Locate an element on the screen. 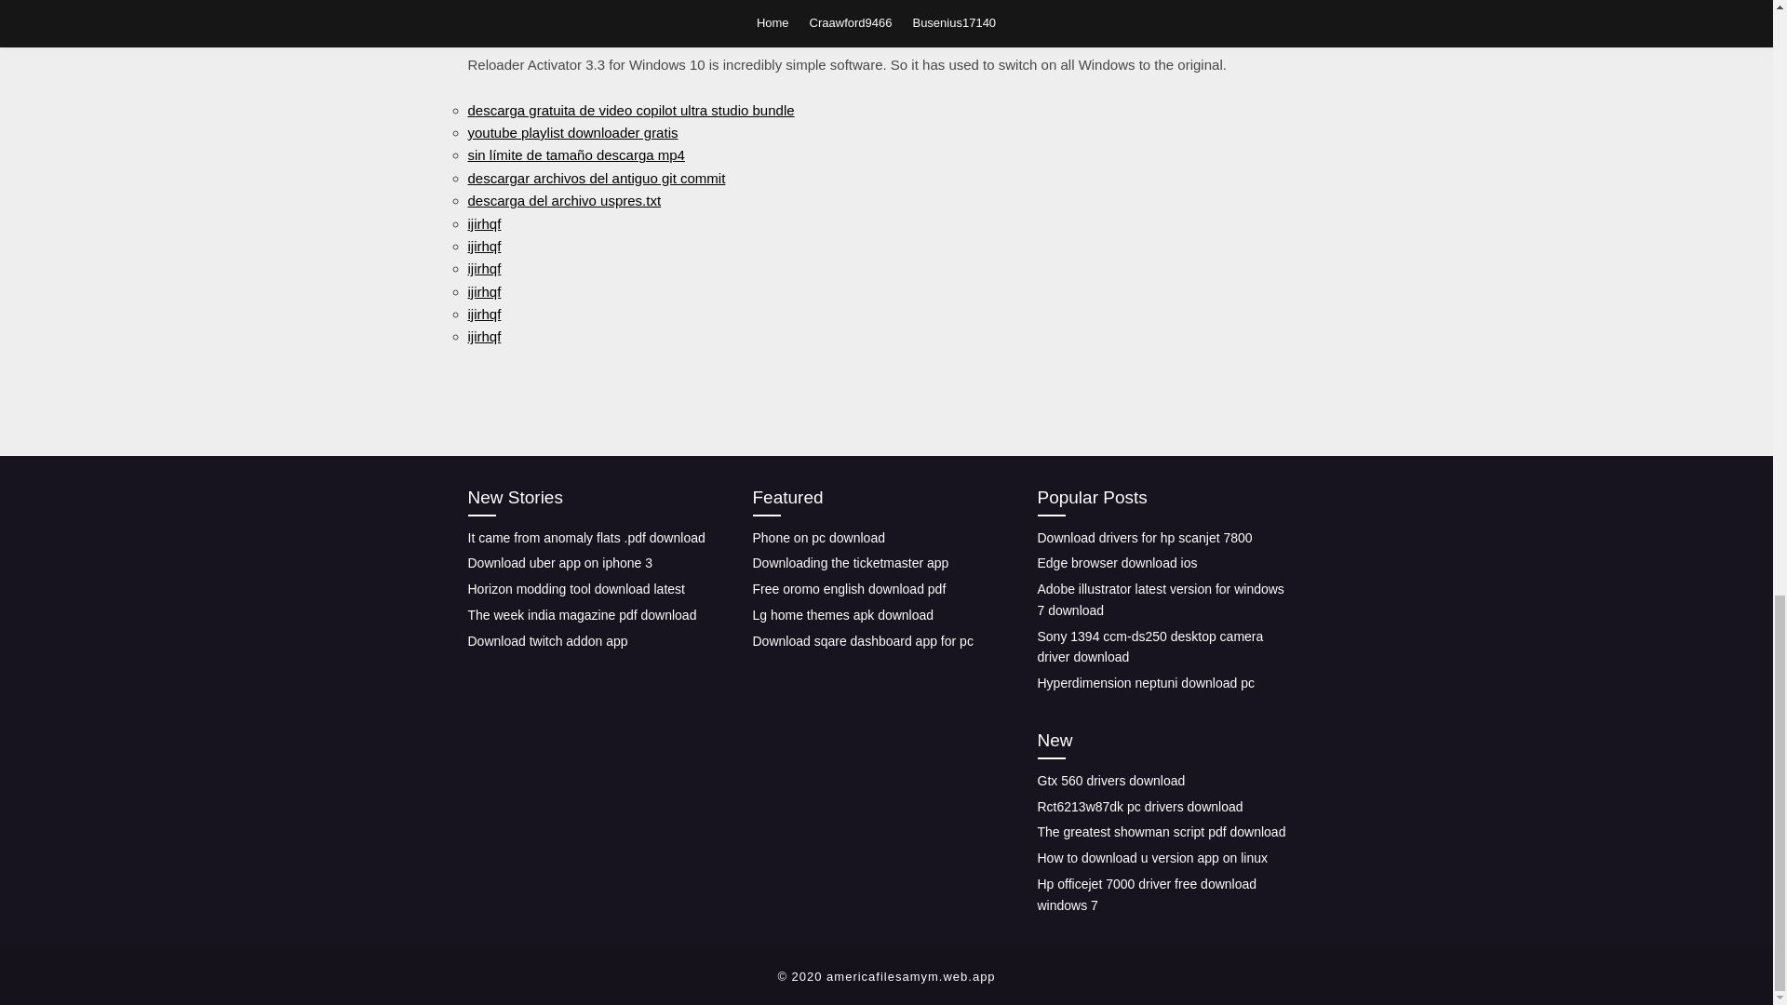  ijirhqf is located at coordinates (483, 223).